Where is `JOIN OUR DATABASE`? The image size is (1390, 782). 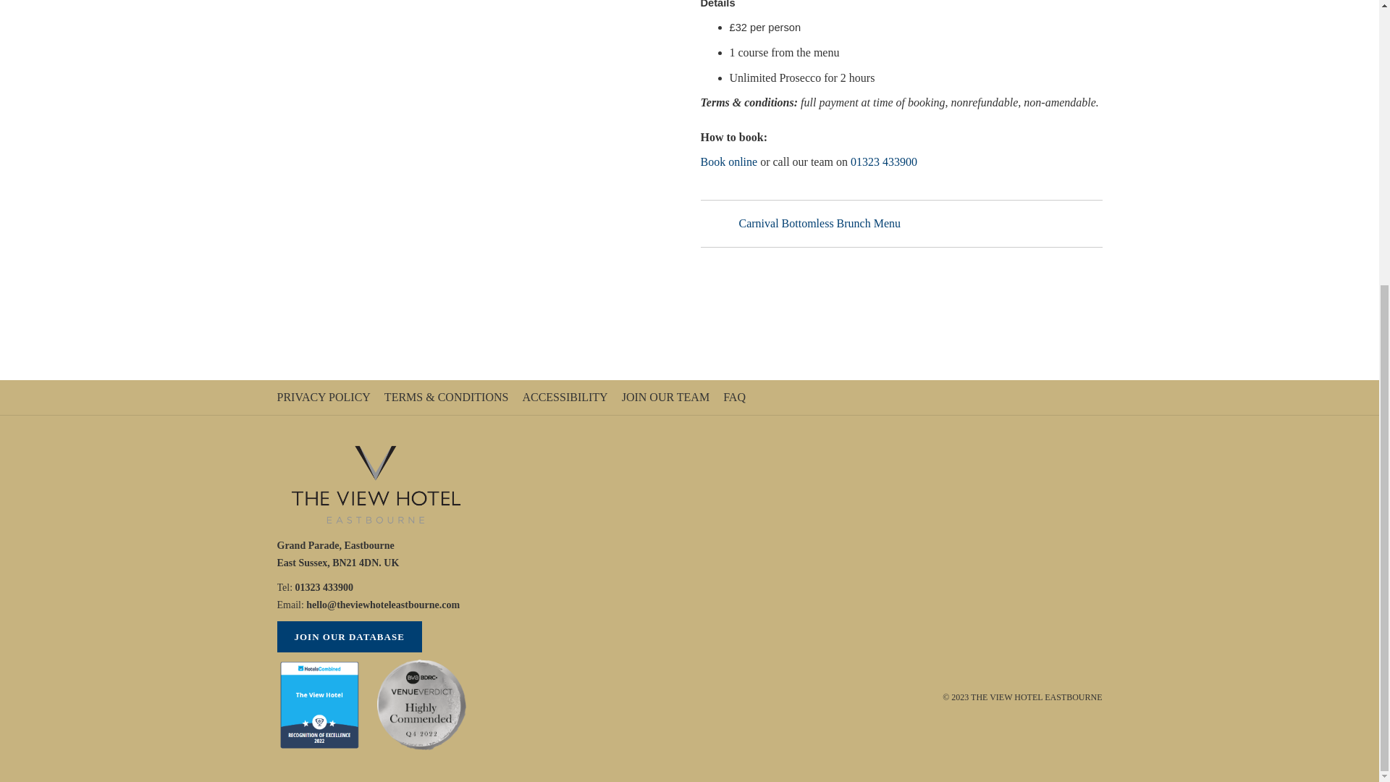 JOIN OUR DATABASE is located at coordinates (349, 636).